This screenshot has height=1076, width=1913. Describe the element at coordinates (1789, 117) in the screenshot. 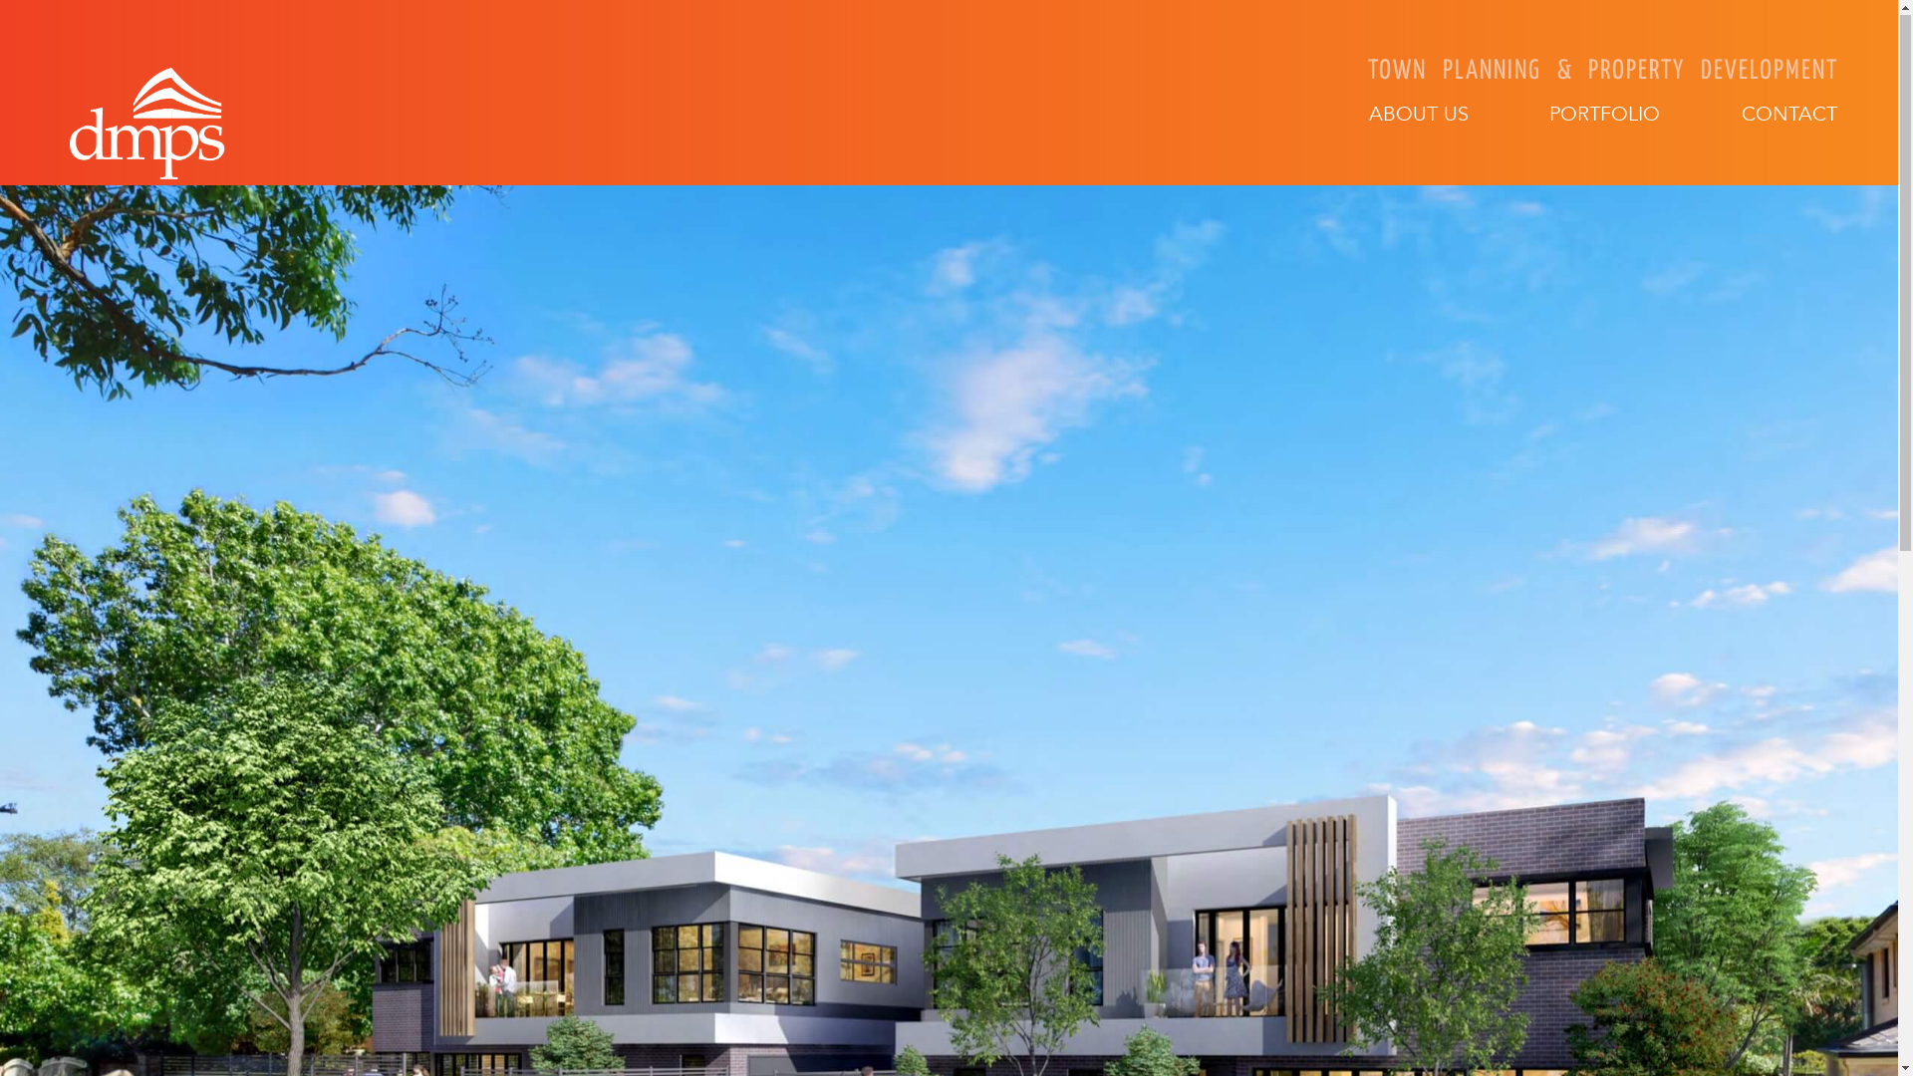

I see `CONTACT` at that location.